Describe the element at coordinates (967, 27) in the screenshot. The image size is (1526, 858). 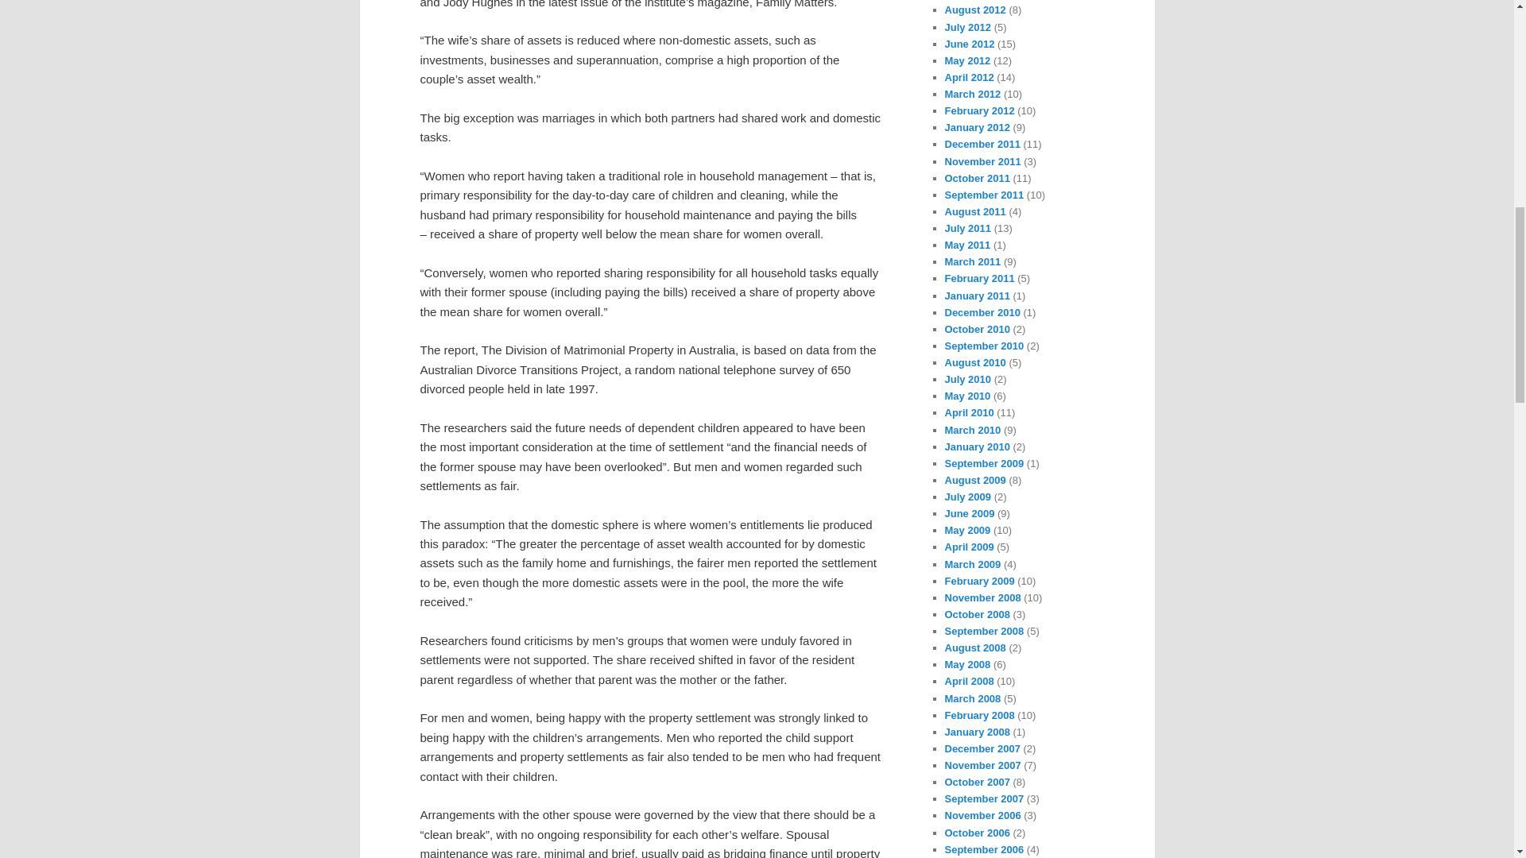
I see `July 2012` at that location.